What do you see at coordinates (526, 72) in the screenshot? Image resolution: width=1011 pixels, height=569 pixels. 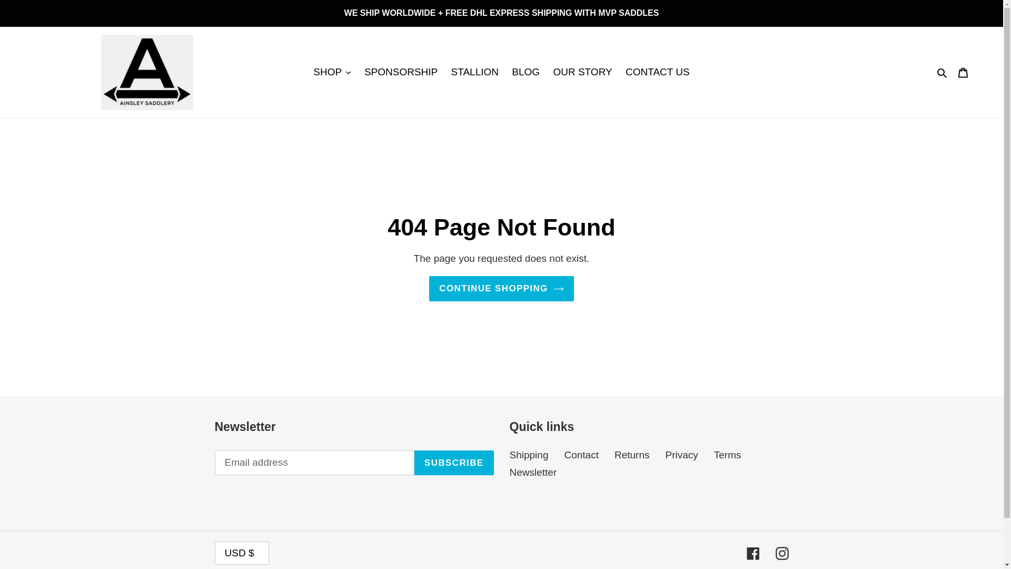 I see `BLOG` at bounding box center [526, 72].